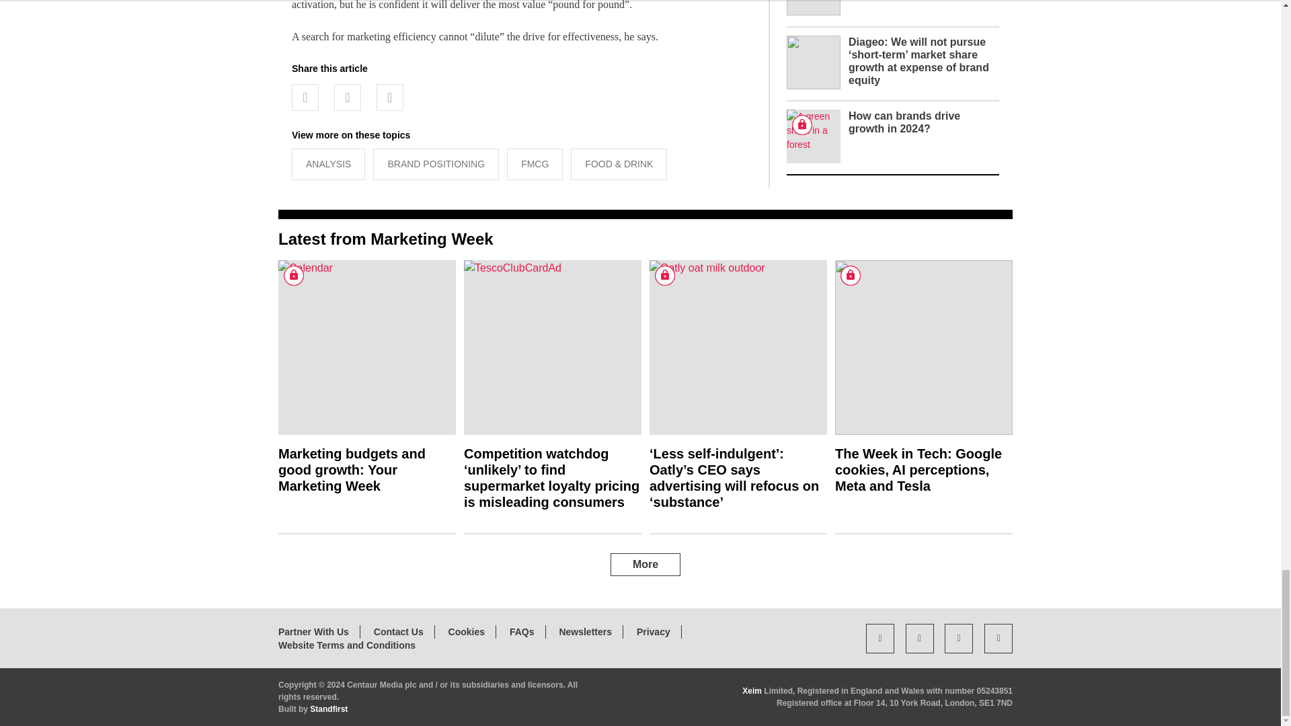 Image resolution: width=1291 pixels, height=726 pixels. I want to click on FMCG, so click(535, 164).